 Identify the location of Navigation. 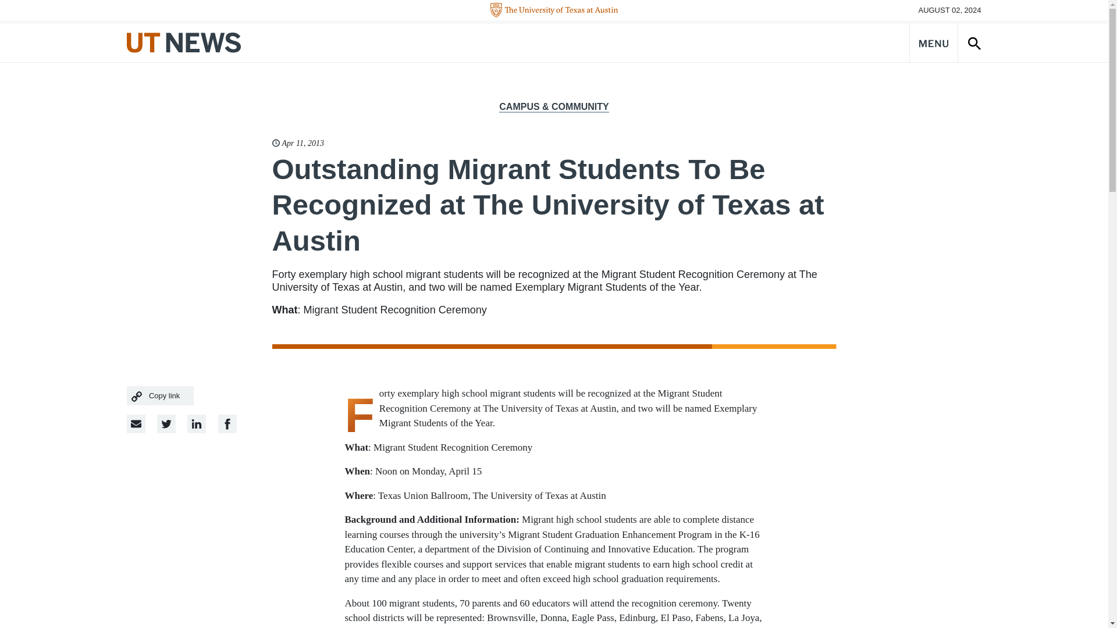
(933, 42).